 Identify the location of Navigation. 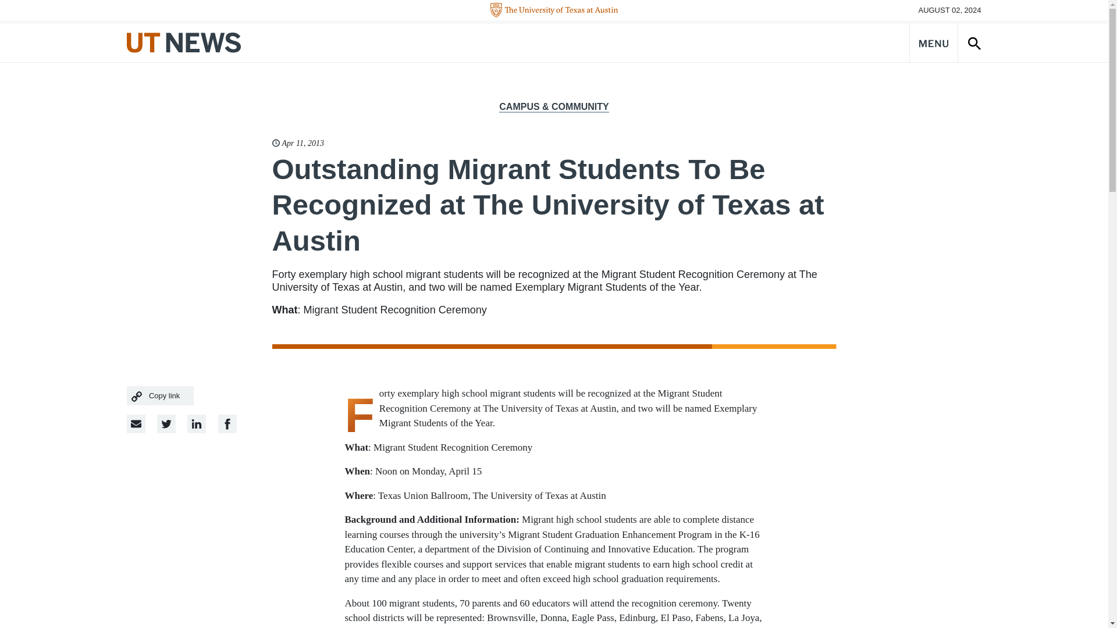
(933, 42).